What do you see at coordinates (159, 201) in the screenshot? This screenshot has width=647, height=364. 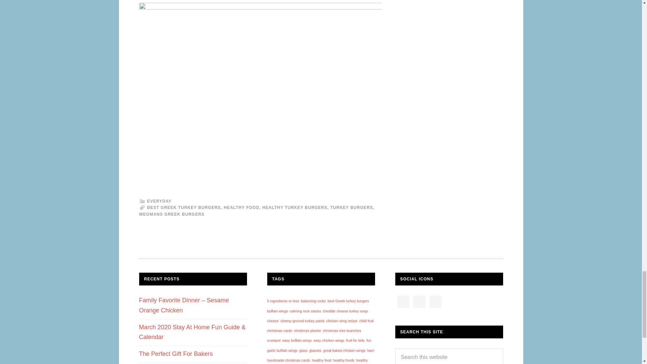 I see `EVERYDAY` at bounding box center [159, 201].